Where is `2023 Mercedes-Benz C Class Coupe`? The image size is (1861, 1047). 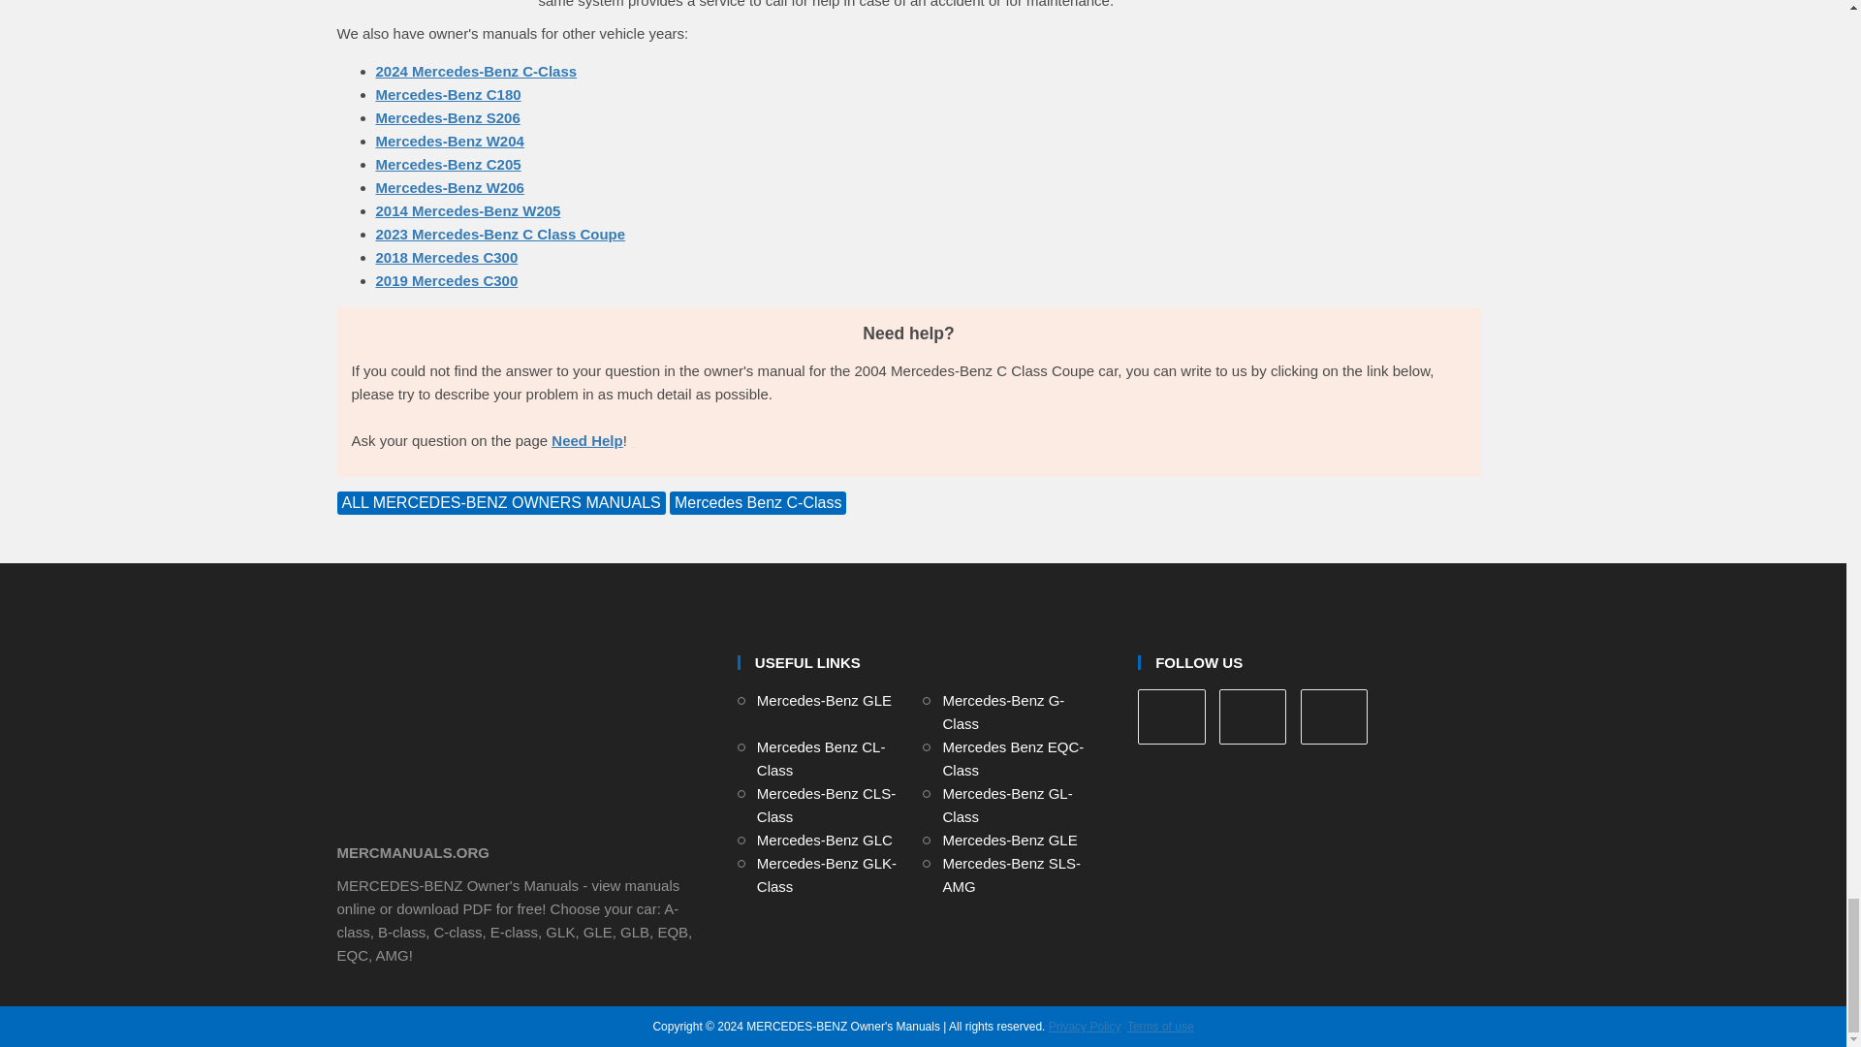
2023 Mercedes-Benz C Class Coupe is located at coordinates (500, 234).